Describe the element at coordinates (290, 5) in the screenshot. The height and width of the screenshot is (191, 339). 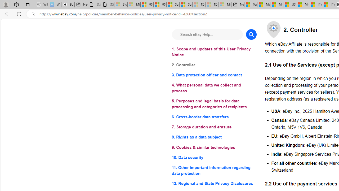
I see `US Heat Deaths Soared To Record High Last Year` at that location.